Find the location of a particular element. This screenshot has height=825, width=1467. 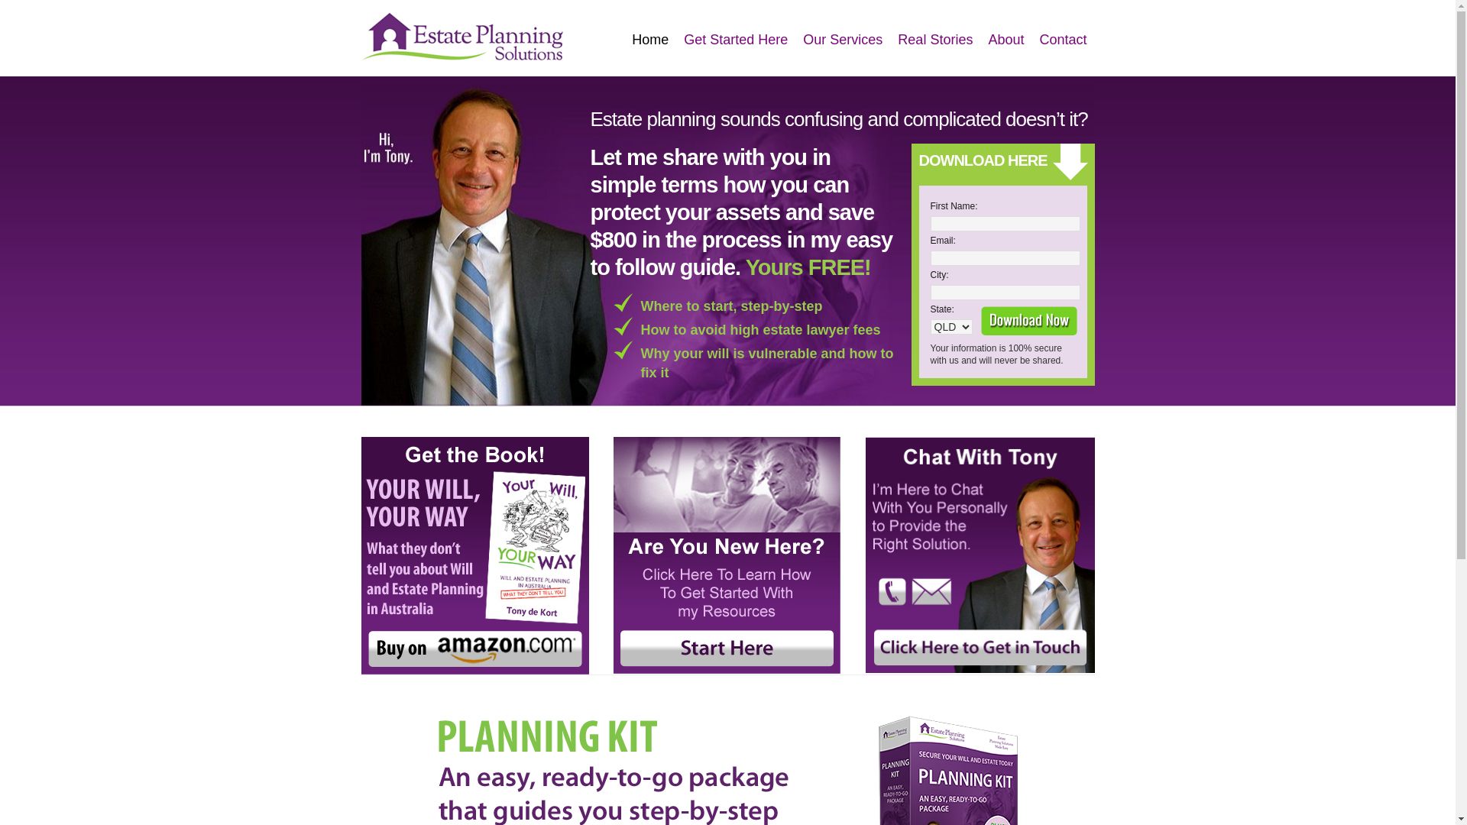

Submit is located at coordinates (1028, 321).